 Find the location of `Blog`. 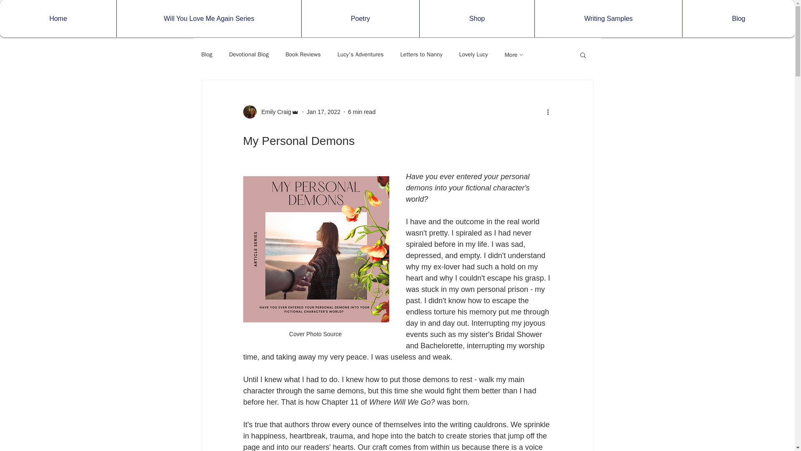

Blog is located at coordinates (206, 55).